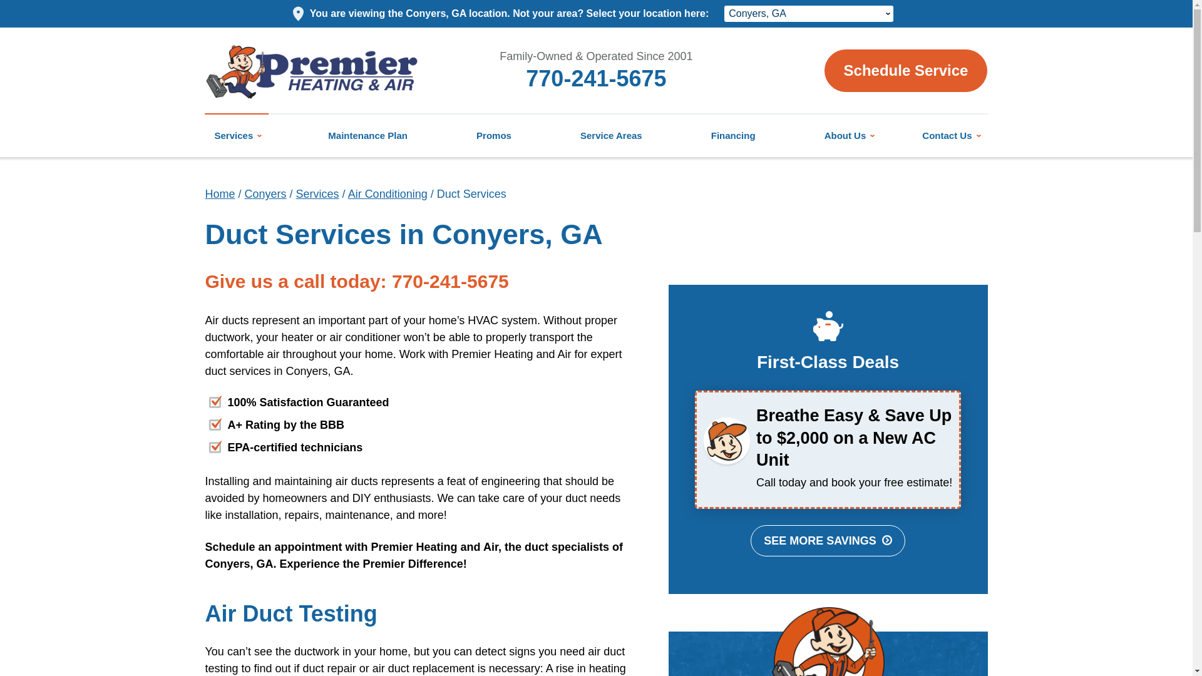 The image size is (1202, 676). What do you see at coordinates (237, 135) in the screenshot?
I see `Services` at bounding box center [237, 135].